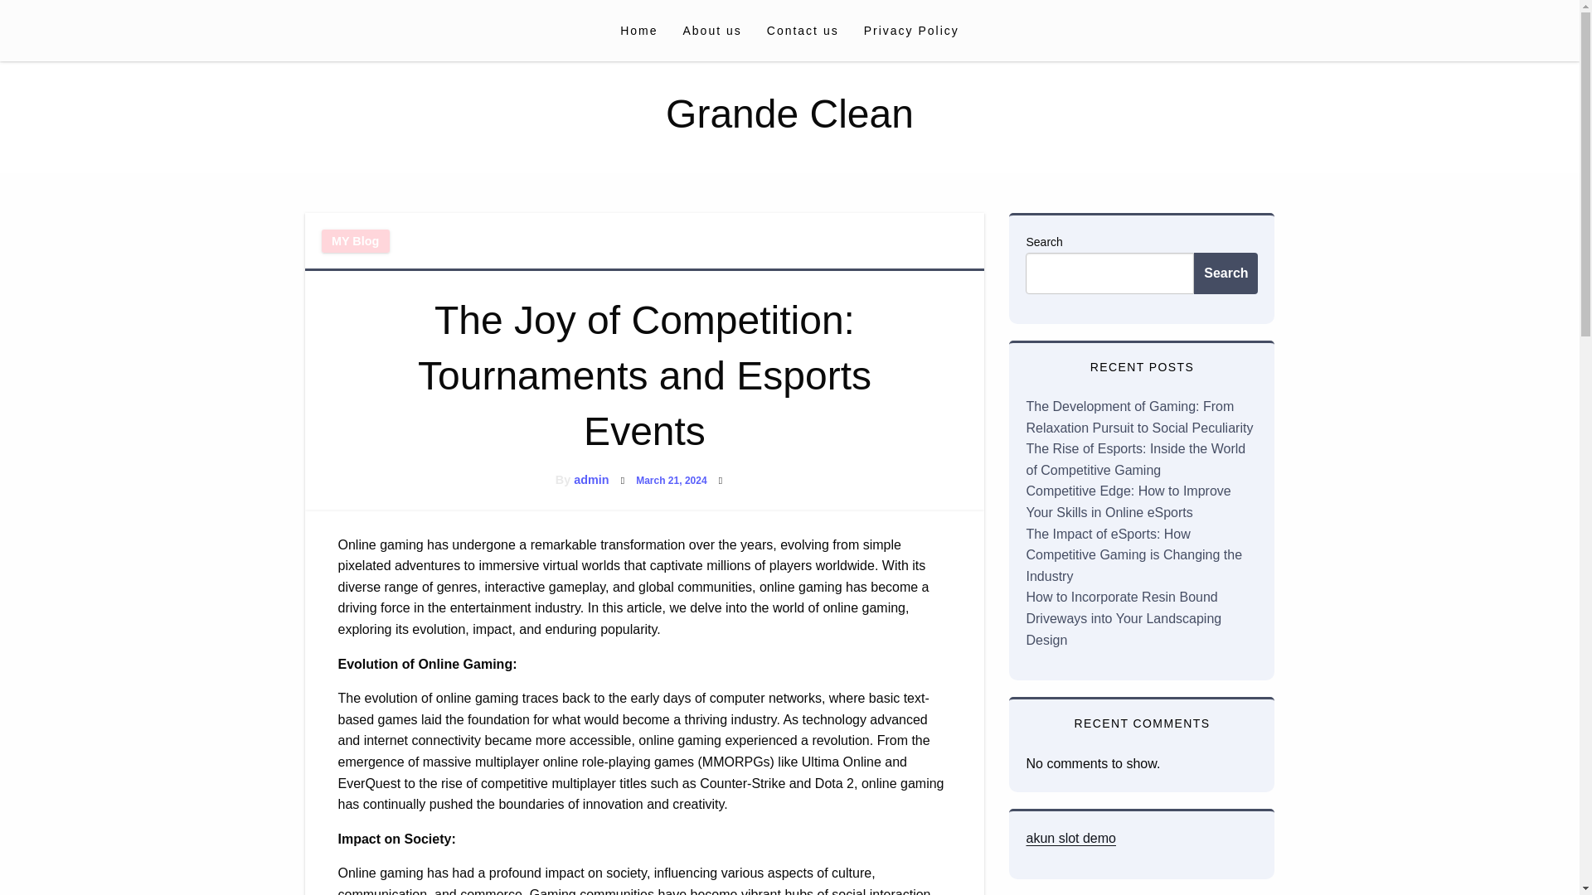 The height and width of the screenshot is (895, 1592). Describe the element at coordinates (789, 114) in the screenshot. I see `Grande Clean` at that location.